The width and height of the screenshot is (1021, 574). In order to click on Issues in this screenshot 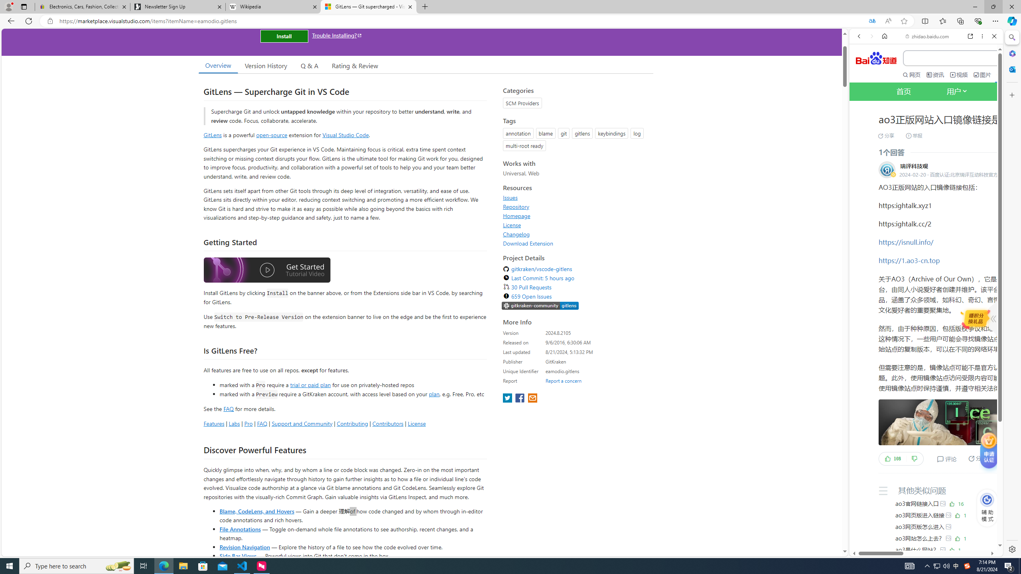, I will do `click(510, 198)`.